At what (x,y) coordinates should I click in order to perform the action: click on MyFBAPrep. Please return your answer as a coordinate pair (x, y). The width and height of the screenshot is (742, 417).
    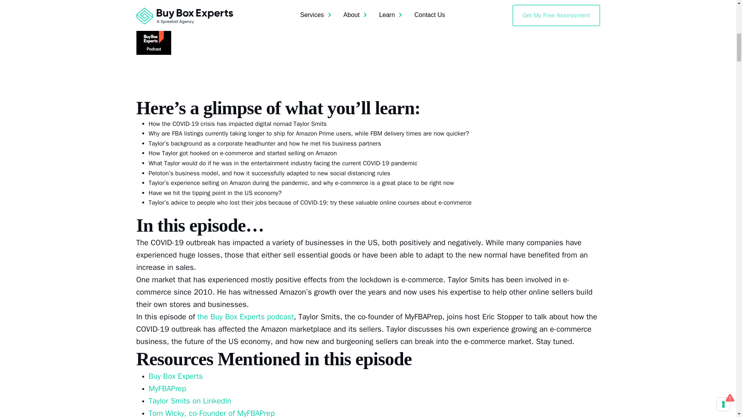
    Looking at the image, I should click on (167, 388).